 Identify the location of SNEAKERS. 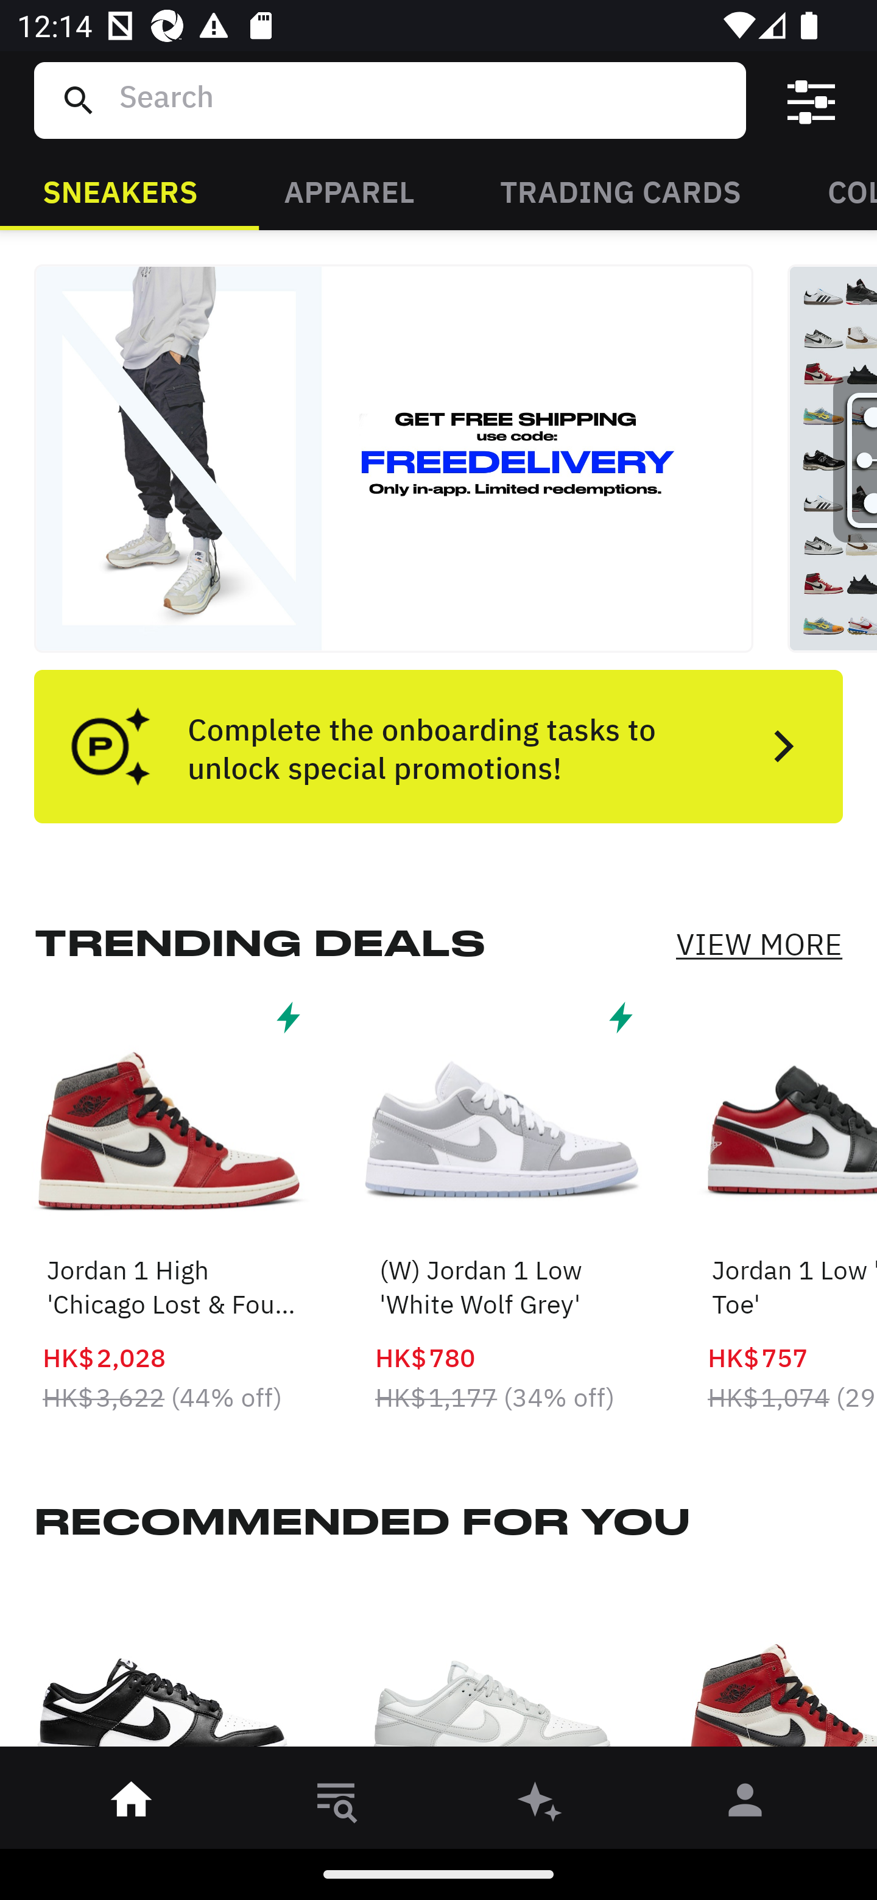
(120, 190).